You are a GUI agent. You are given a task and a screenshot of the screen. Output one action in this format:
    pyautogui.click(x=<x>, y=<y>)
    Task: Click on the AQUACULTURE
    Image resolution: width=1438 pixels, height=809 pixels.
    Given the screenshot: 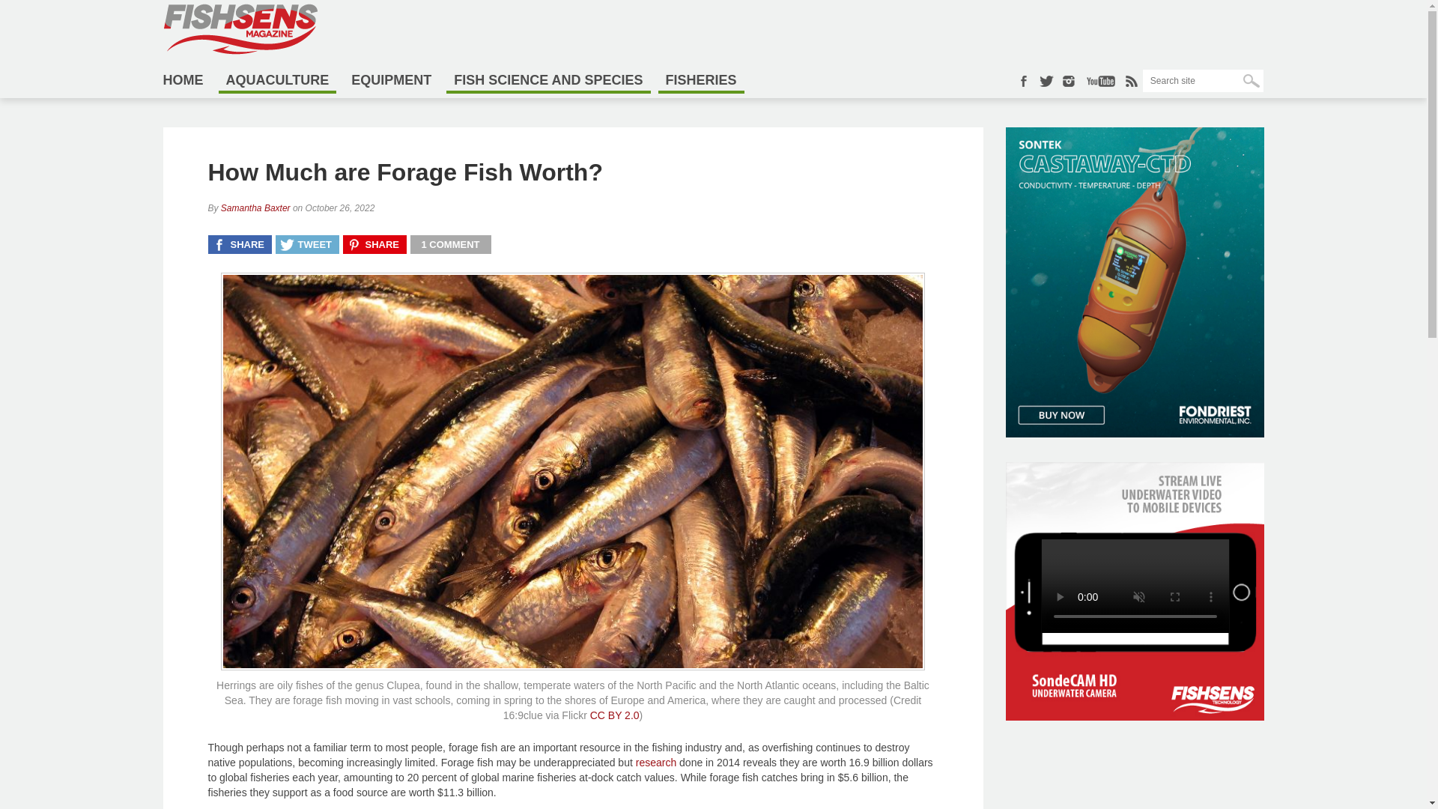 What is the action you would take?
    pyautogui.click(x=277, y=81)
    